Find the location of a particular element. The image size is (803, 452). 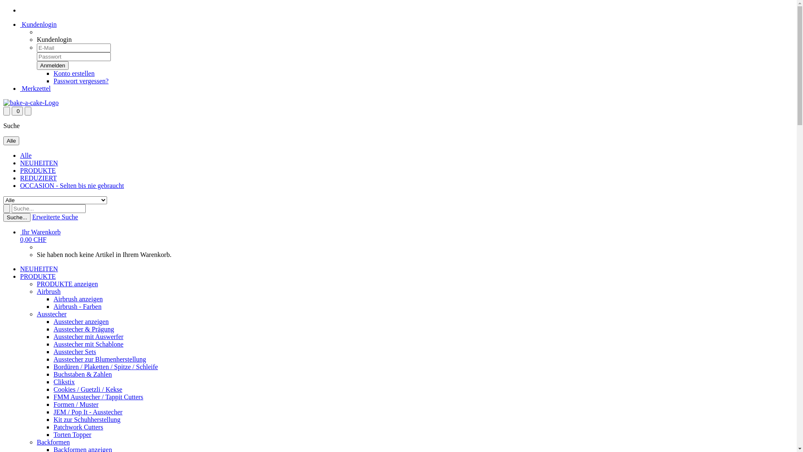

Ausstecher zur Blumenherstellung is located at coordinates (100, 359).